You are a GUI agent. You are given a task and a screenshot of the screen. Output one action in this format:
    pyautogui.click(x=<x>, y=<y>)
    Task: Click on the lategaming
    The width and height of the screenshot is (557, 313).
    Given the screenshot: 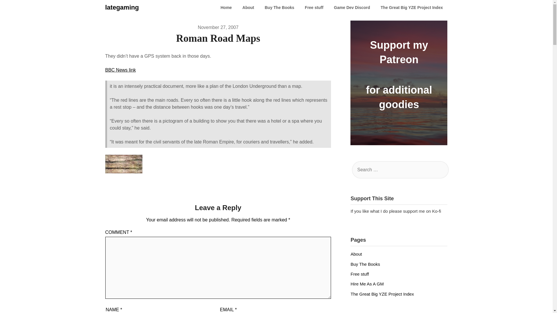 What is the action you would take?
    pyautogui.click(x=122, y=8)
    